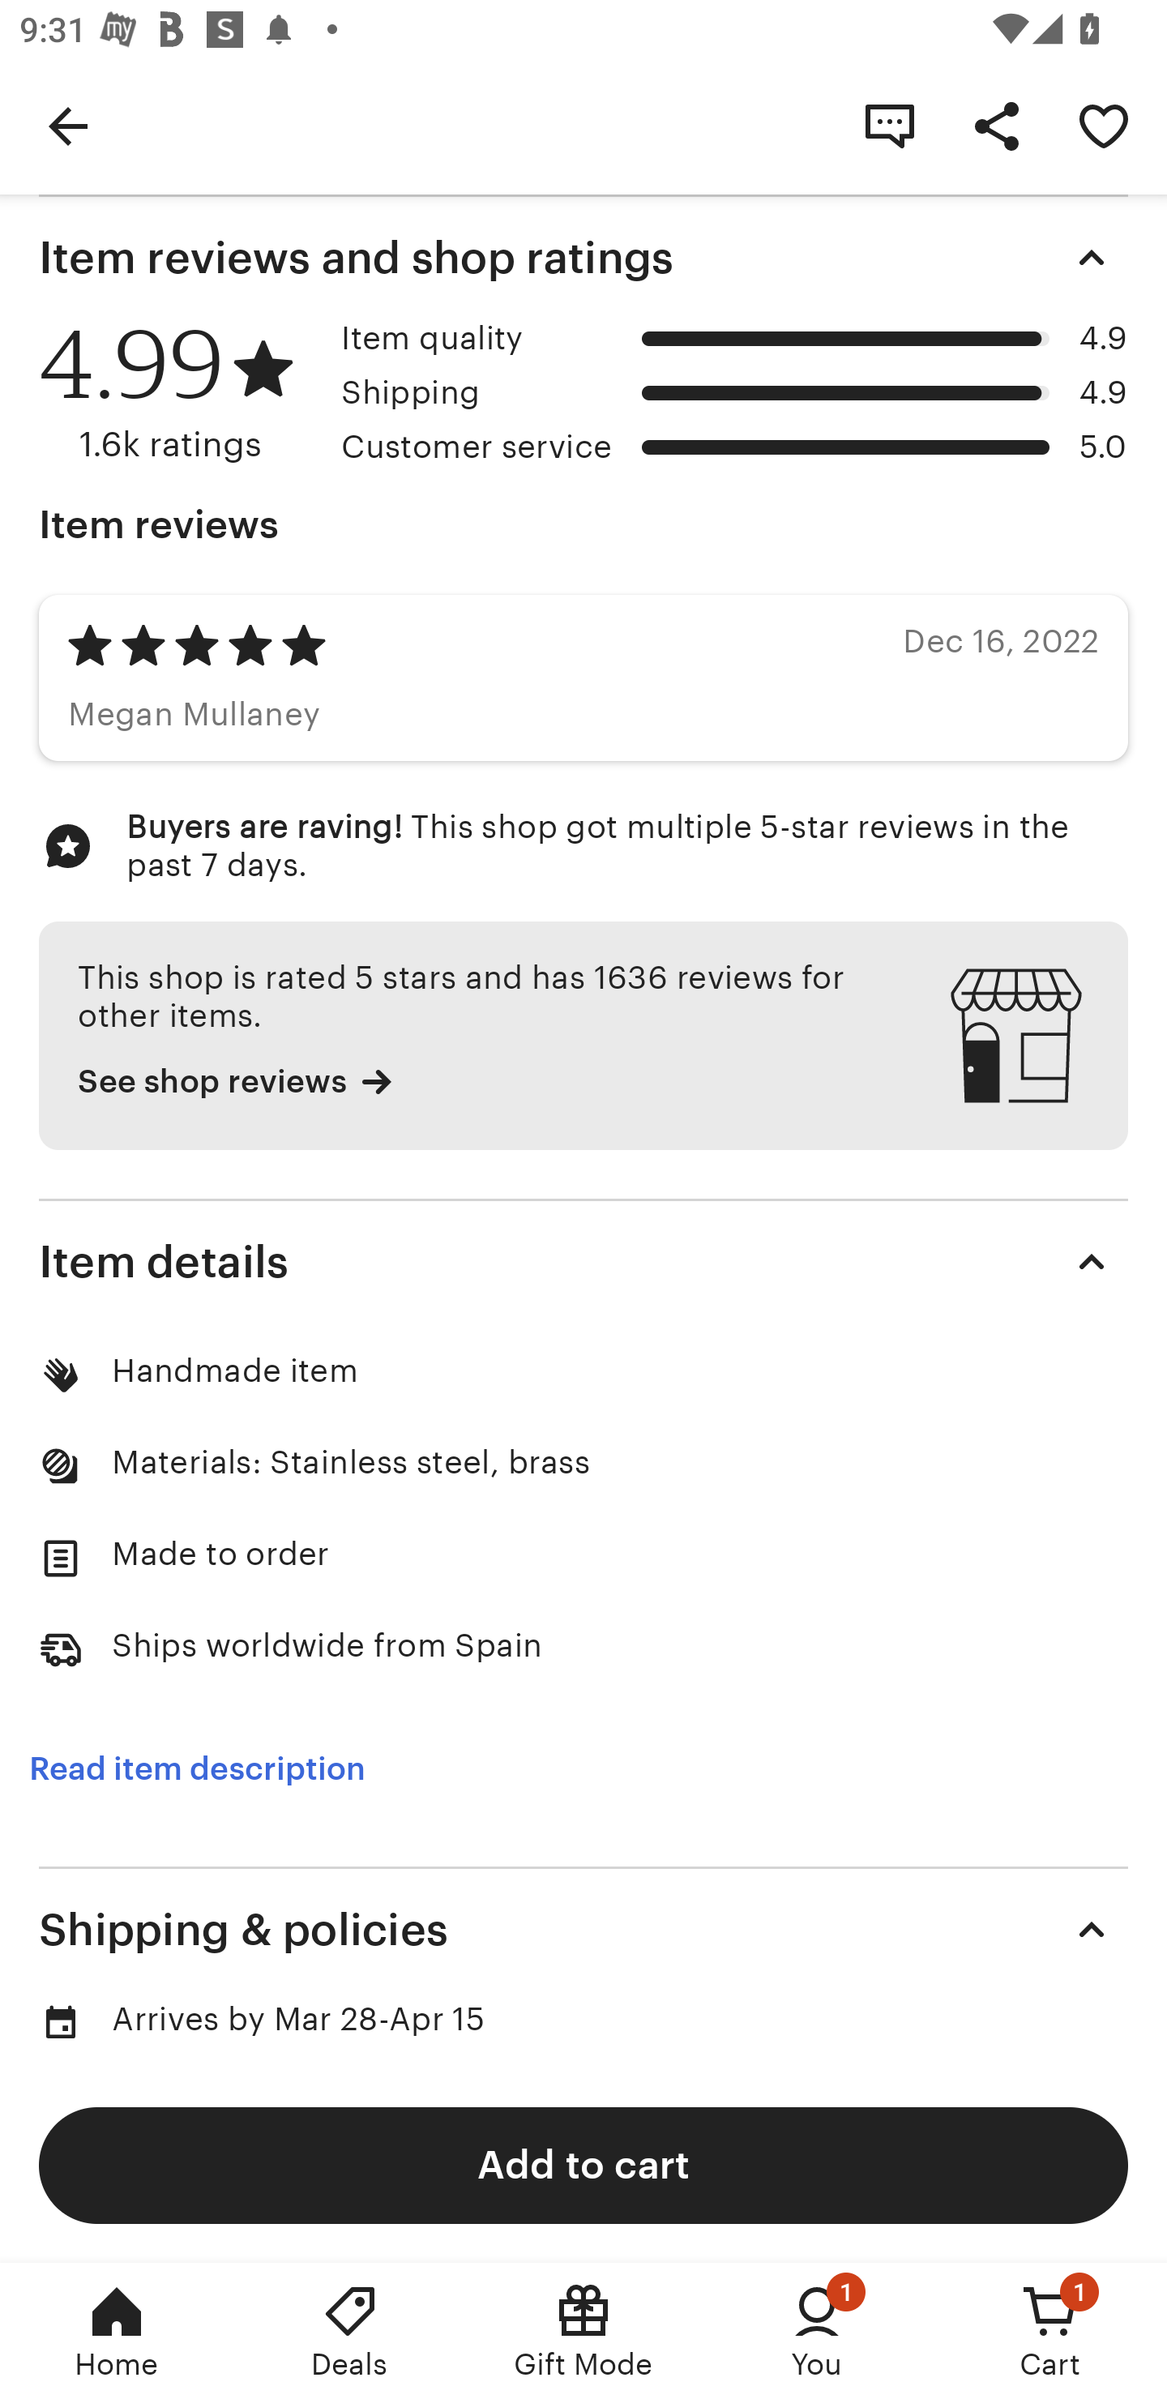 The width and height of the screenshot is (1167, 2399). What do you see at coordinates (68, 125) in the screenshot?
I see `Navigate up` at bounding box center [68, 125].